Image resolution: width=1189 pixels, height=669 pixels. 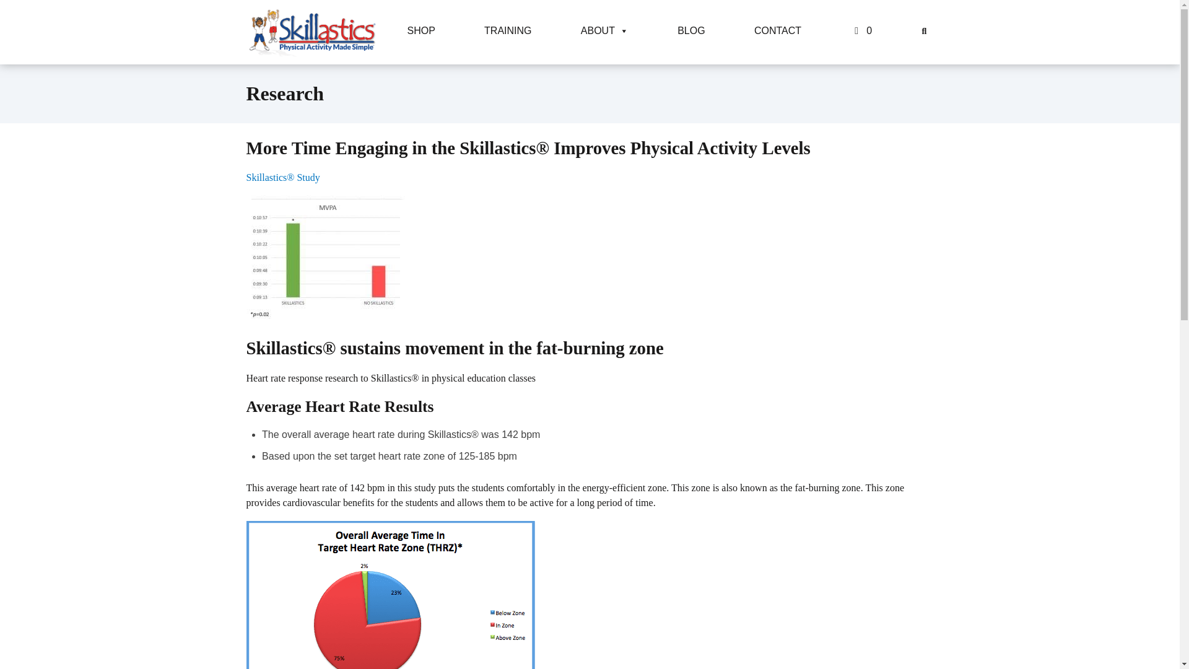 I want to click on ABOUT, so click(x=604, y=31).